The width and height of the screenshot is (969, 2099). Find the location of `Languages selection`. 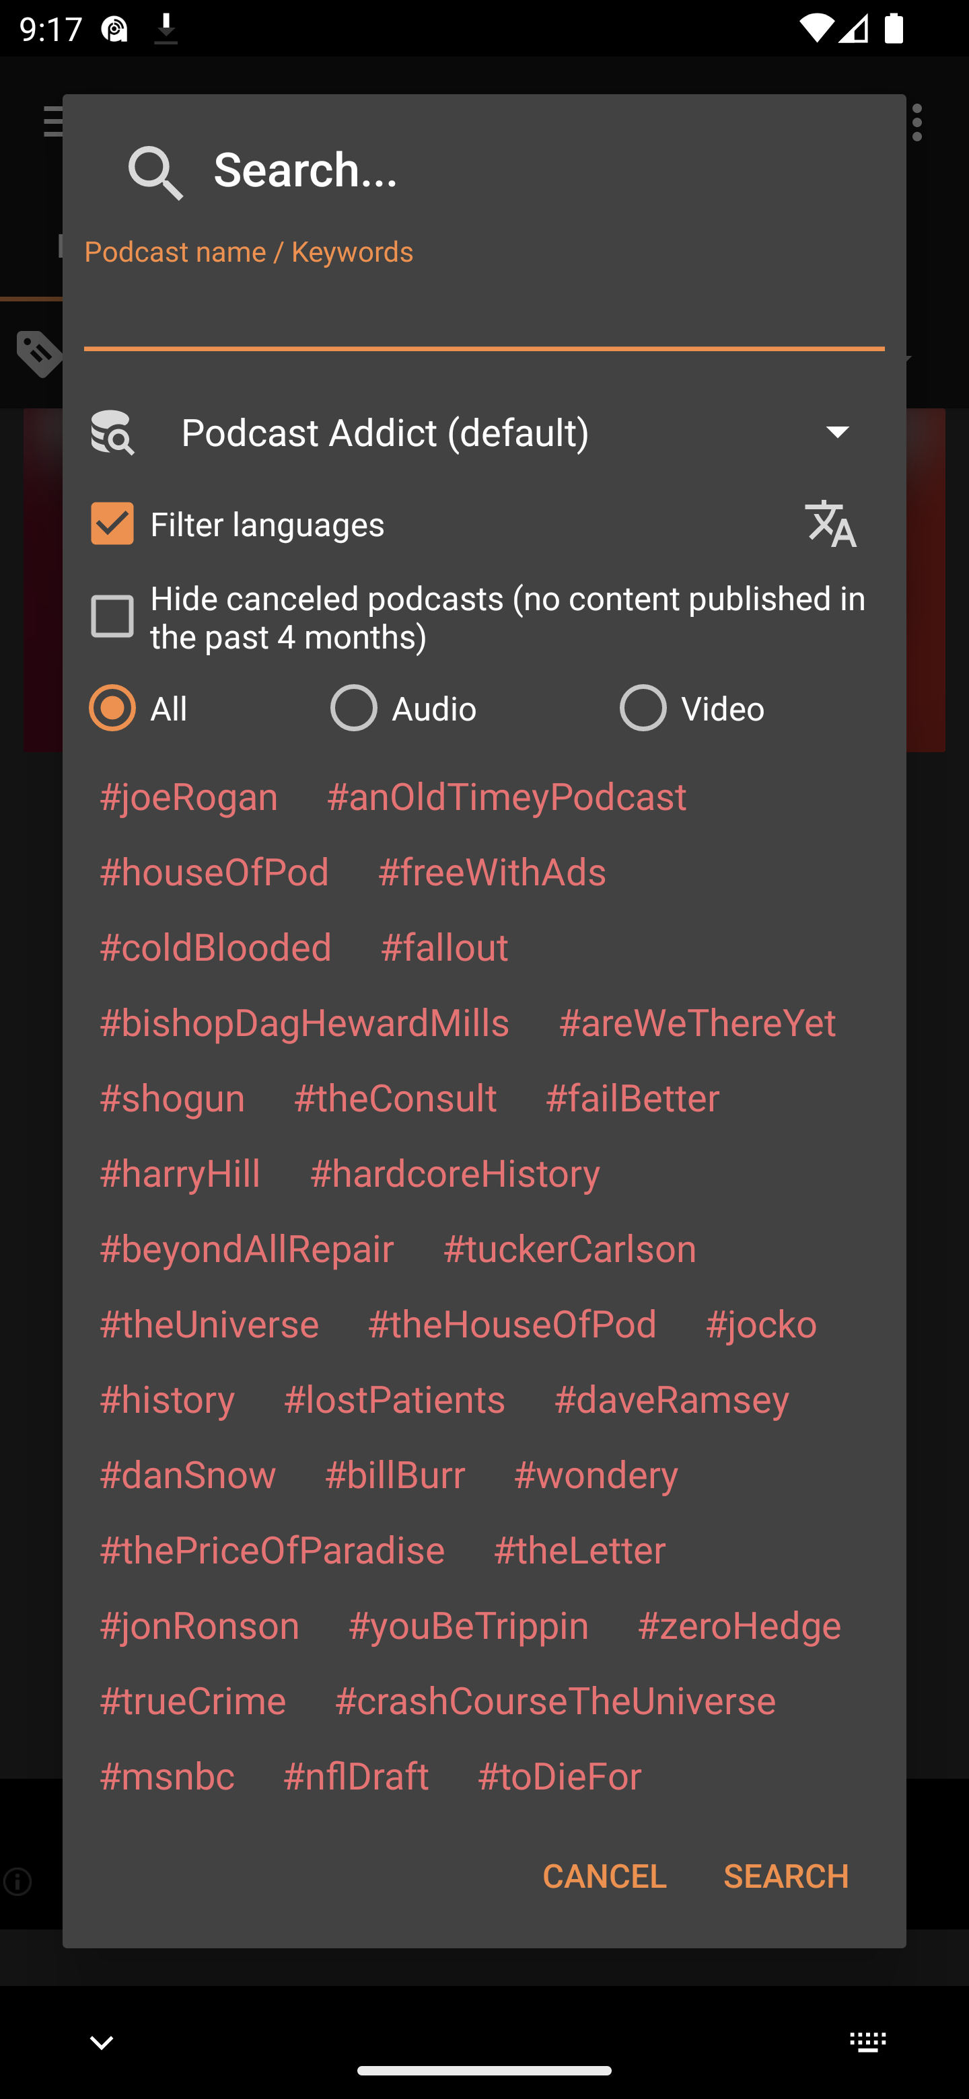

Languages selection is located at coordinates (842, 523).